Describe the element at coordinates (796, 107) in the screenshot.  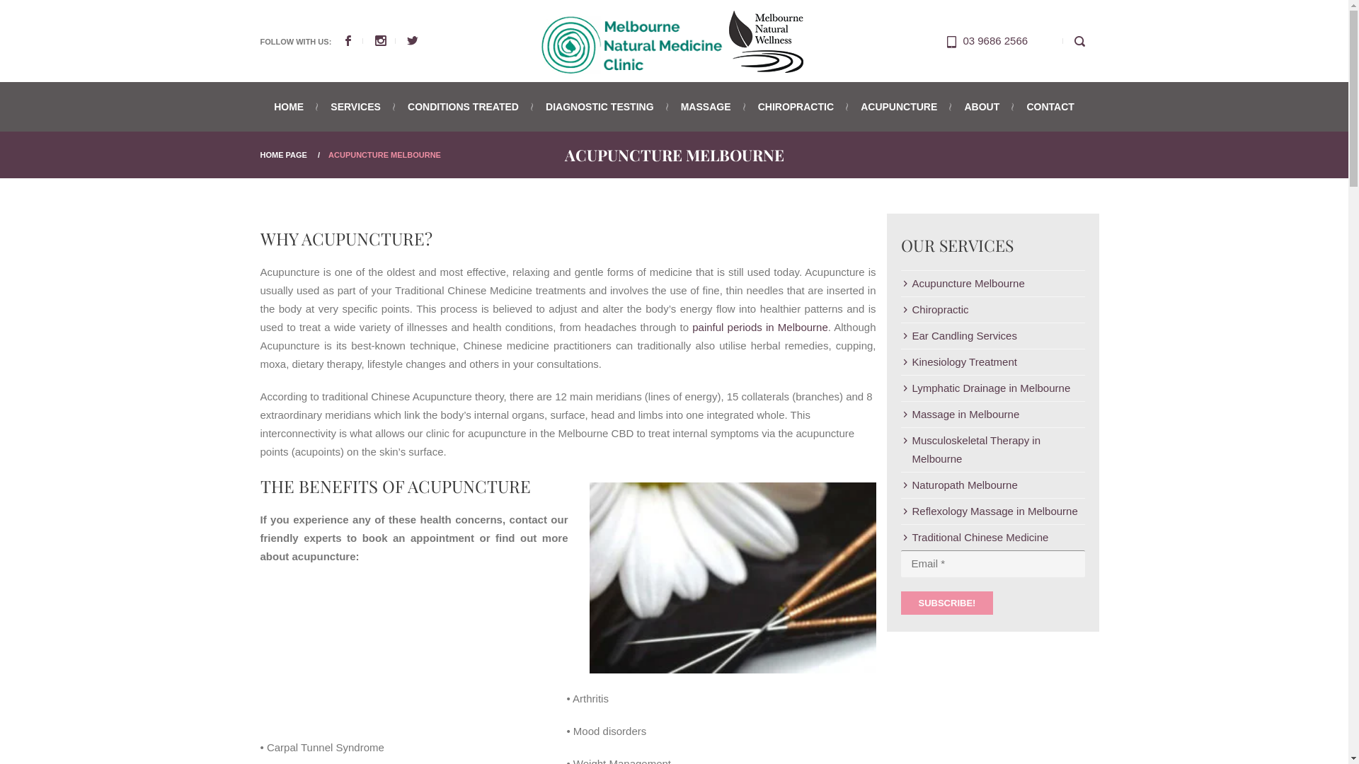
I see `CHIROPRACTIC` at that location.